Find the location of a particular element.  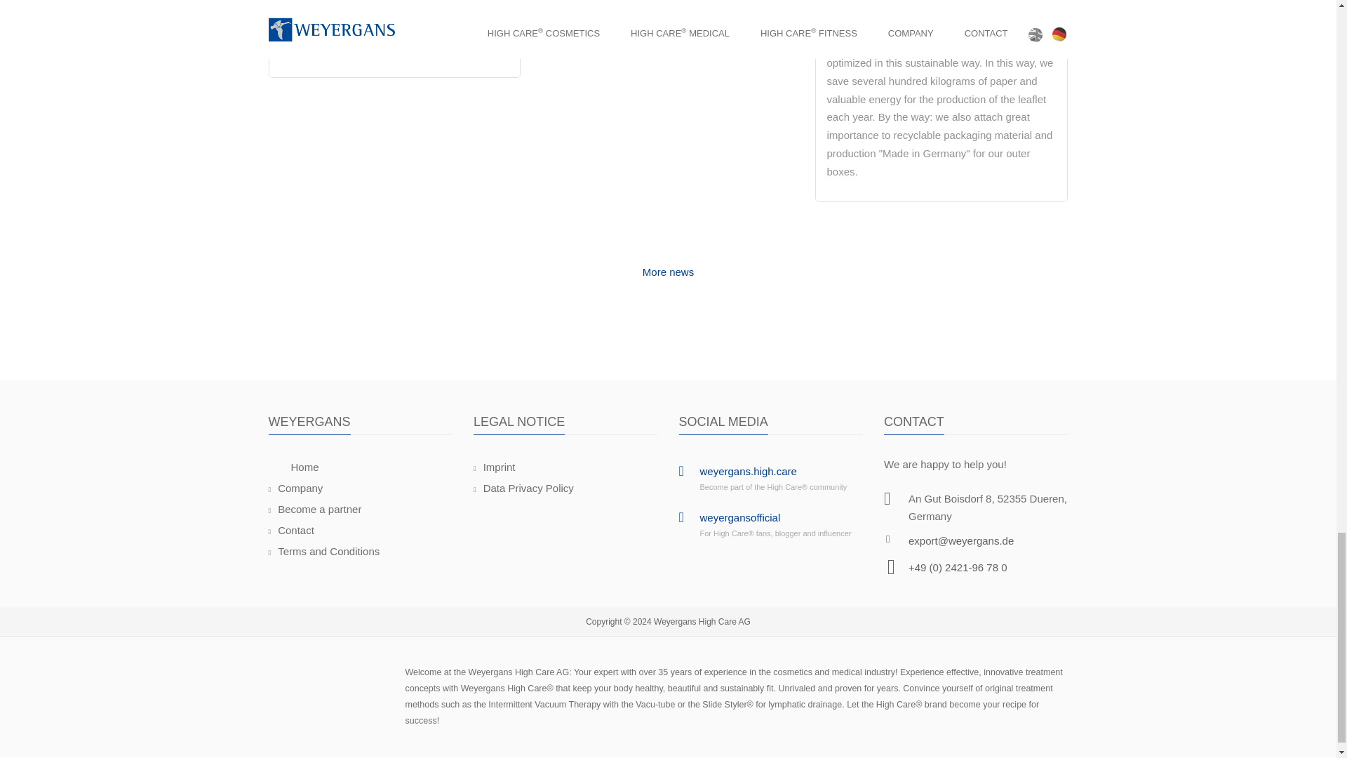

weyergans.high.care is located at coordinates (749, 472).